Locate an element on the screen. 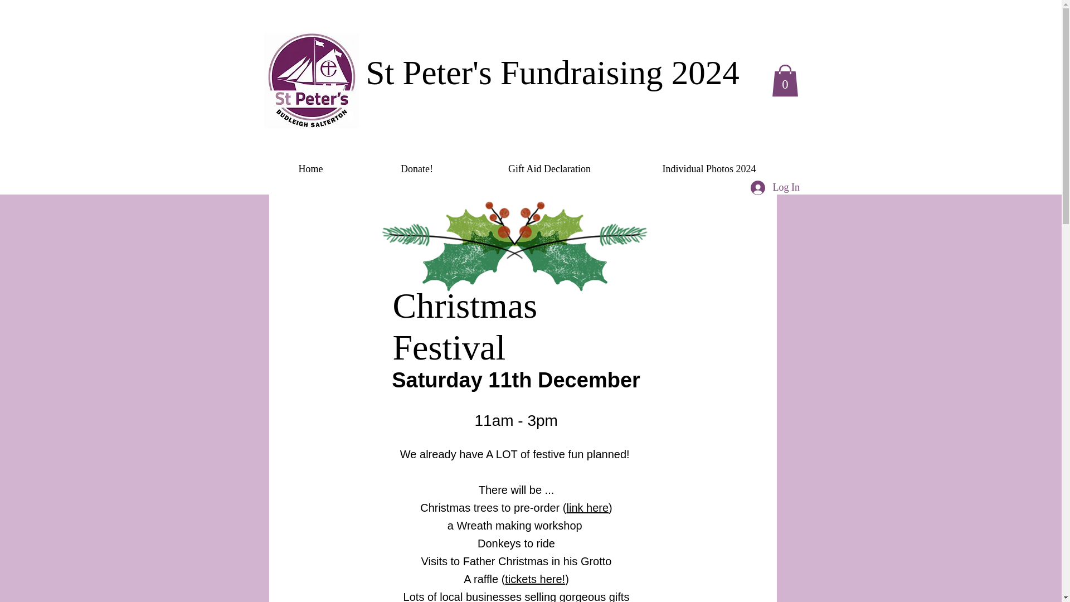 This screenshot has height=602, width=1070. Individual Photos 2024 is located at coordinates (709, 169).